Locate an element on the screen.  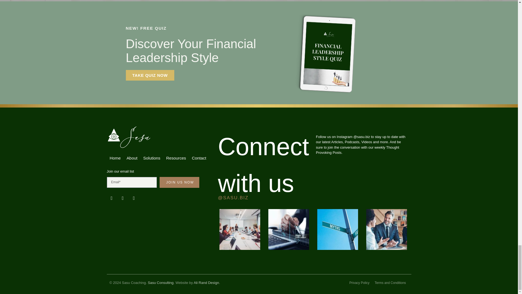
linkedin is located at coordinates (111, 198).